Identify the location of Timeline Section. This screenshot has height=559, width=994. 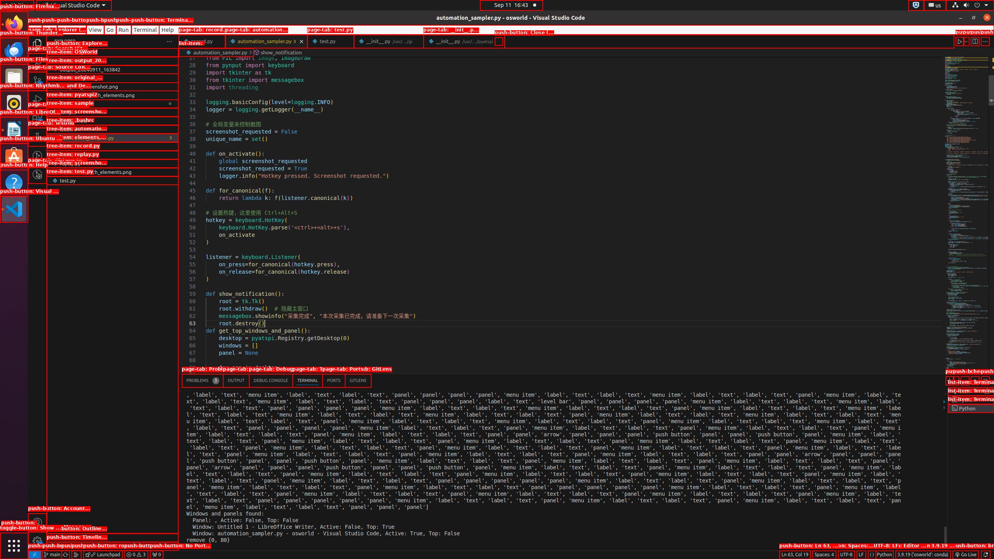
(113, 546).